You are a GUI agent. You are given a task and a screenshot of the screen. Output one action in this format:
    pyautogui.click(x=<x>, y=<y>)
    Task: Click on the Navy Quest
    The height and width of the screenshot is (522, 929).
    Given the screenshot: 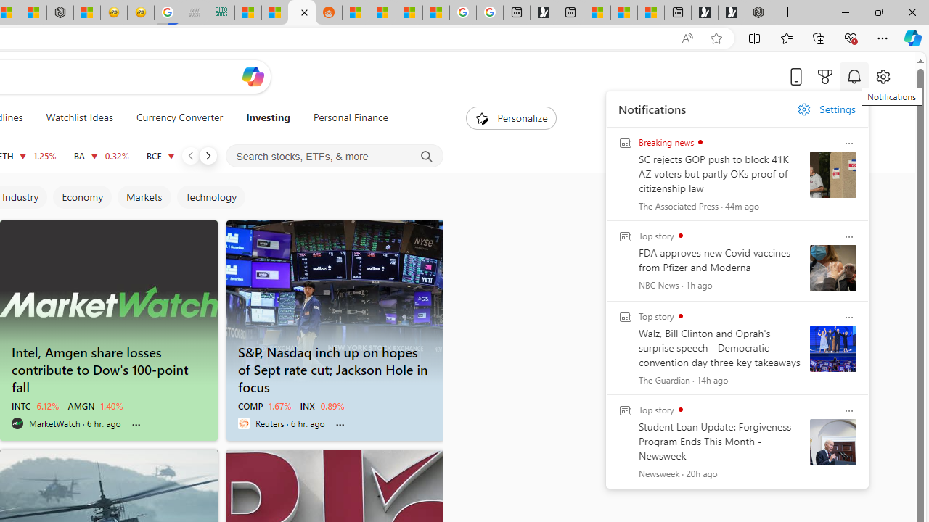 What is the action you would take?
    pyautogui.click(x=194, y=13)
    